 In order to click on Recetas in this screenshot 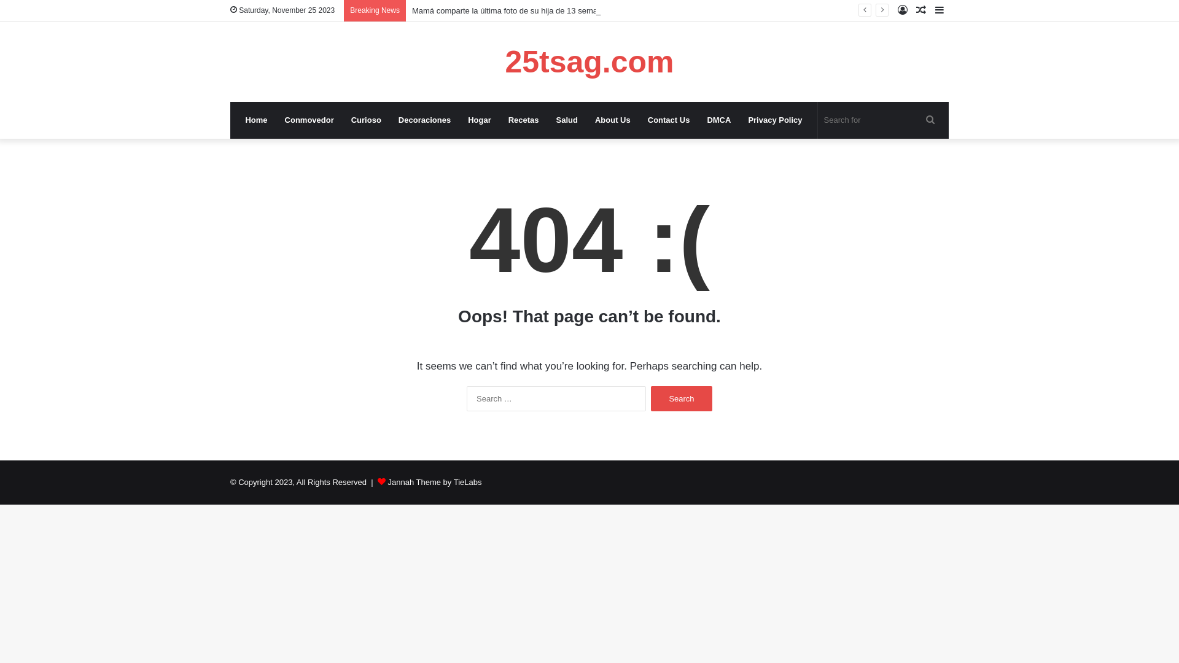, I will do `click(524, 120)`.